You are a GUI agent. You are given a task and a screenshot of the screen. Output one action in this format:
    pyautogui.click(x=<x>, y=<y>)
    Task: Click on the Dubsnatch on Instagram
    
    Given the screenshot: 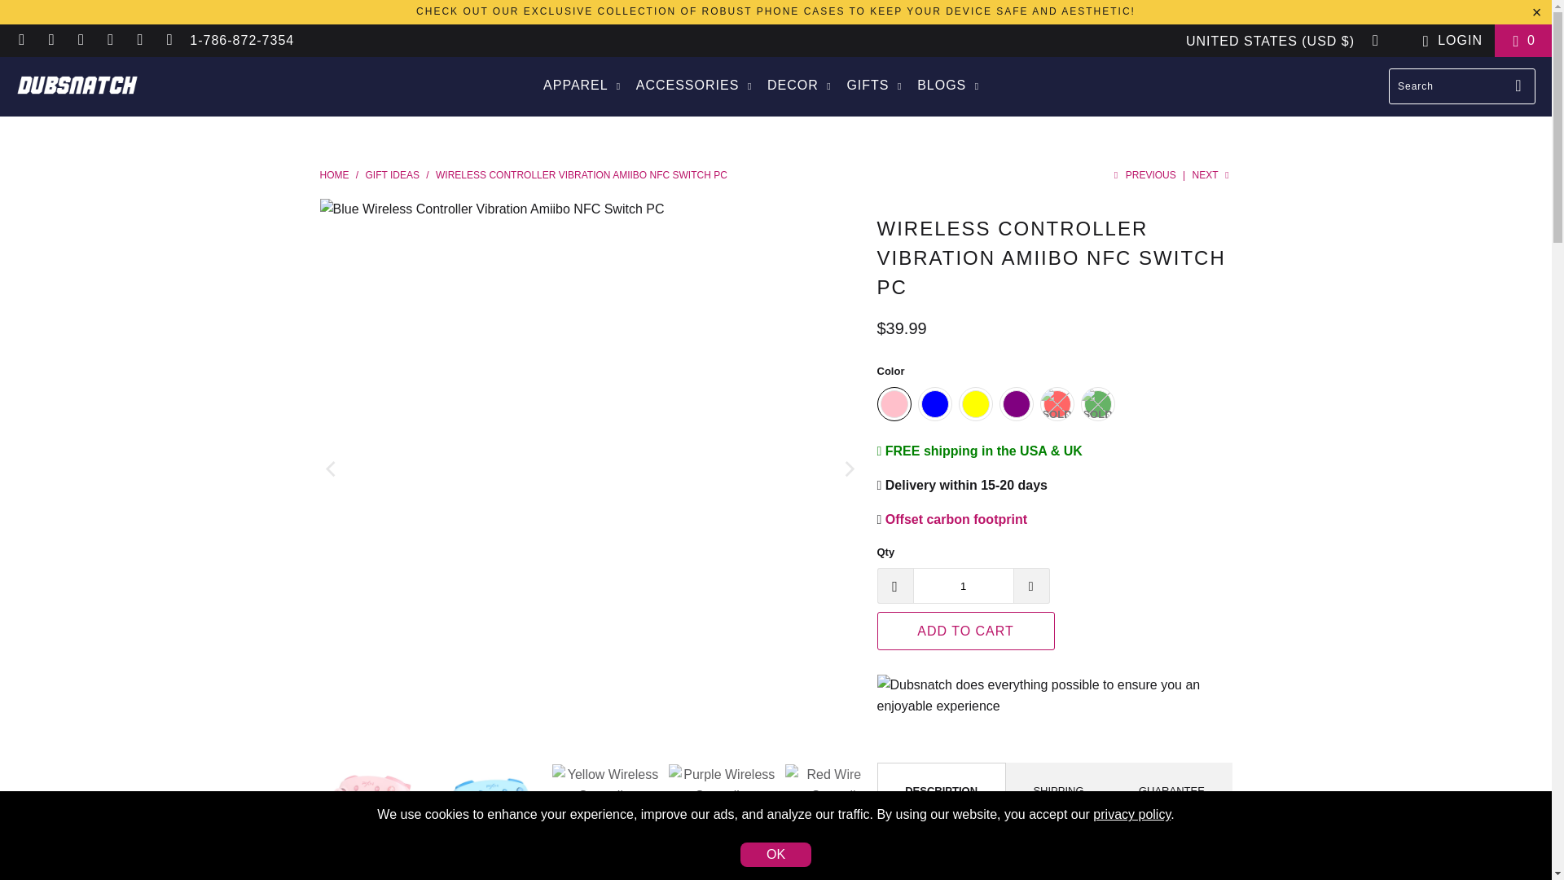 What is the action you would take?
    pyautogui.click(x=51, y=41)
    